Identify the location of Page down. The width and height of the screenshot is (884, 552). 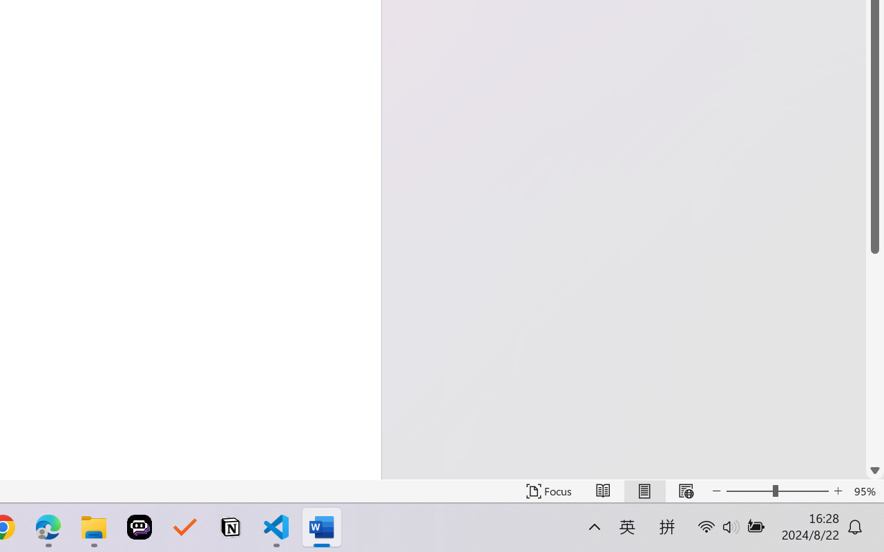
(875, 357).